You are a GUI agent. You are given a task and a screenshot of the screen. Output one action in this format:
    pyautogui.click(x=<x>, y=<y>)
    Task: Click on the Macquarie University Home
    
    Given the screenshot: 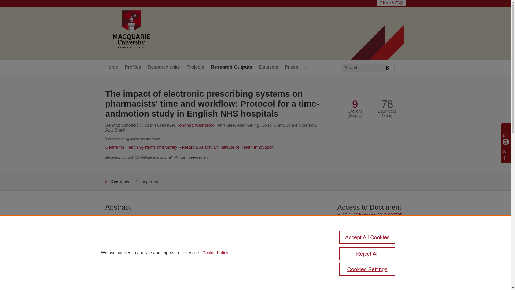 What is the action you would take?
    pyautogui.click(x=131, y=30)
    